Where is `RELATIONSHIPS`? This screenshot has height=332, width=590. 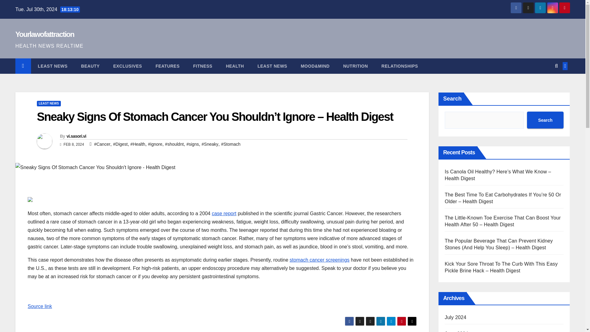
RELATIONSHIPS is located at coordinates (399, 66).